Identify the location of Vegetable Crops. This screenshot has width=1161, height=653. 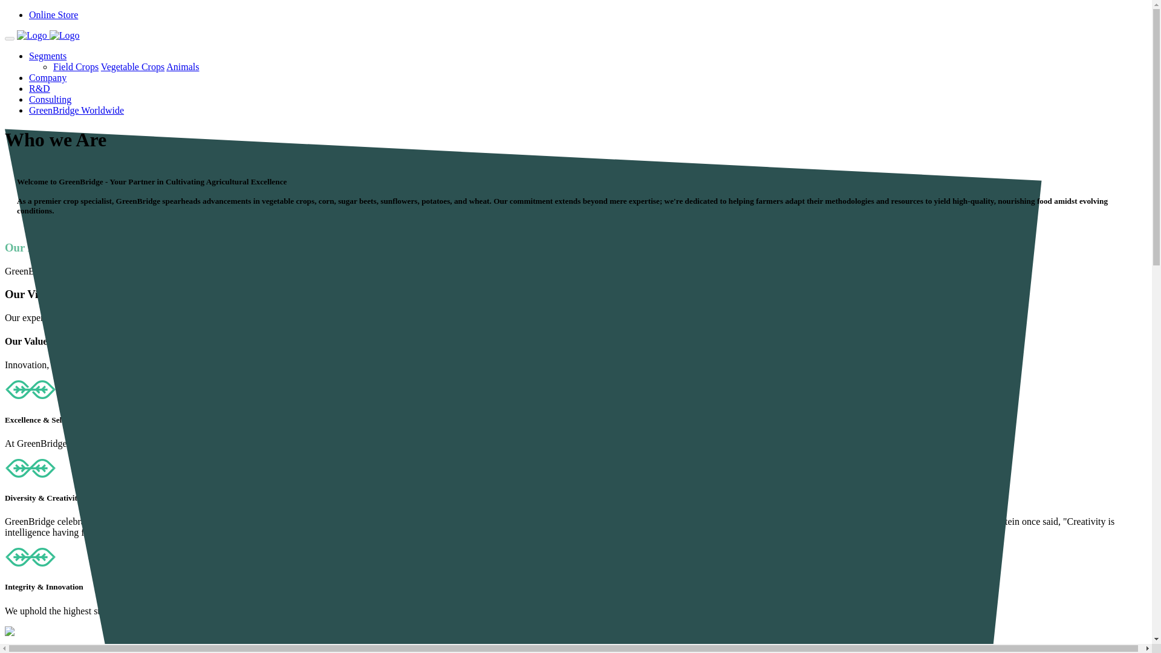
(133, 67).